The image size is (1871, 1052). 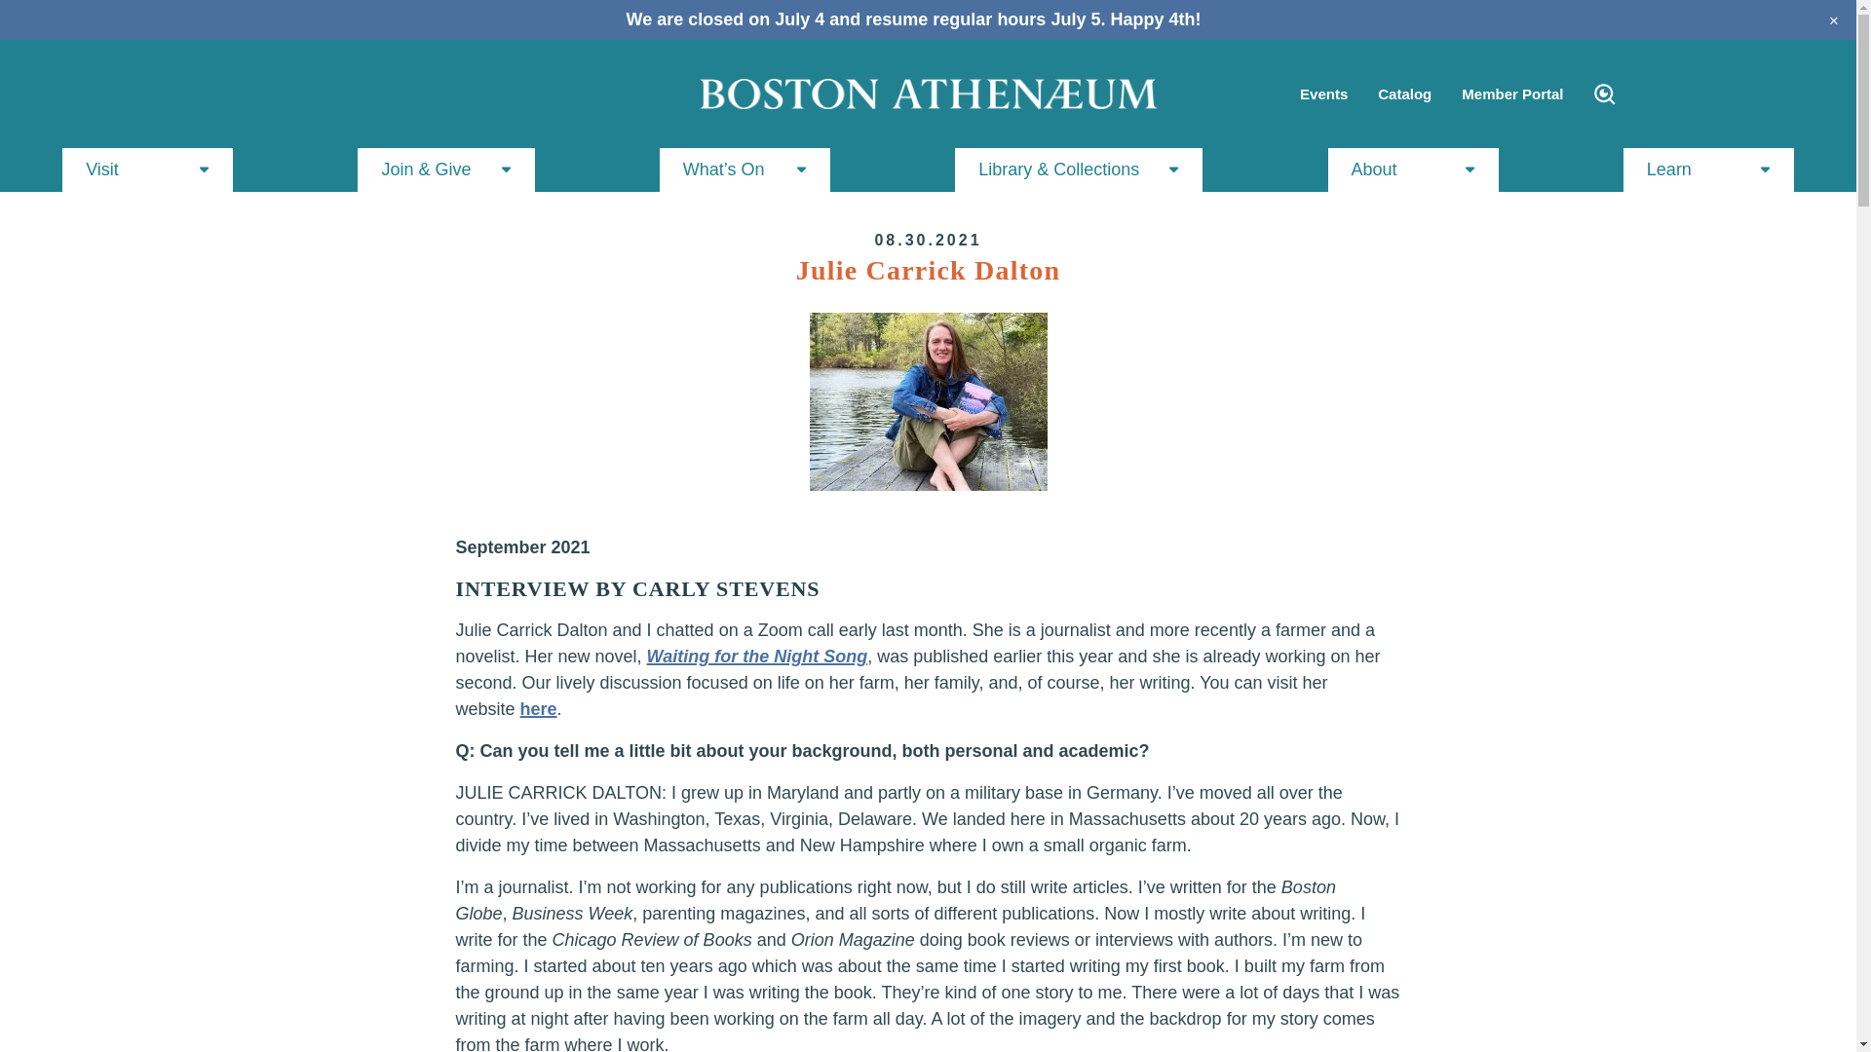 I want to click on Member Portal, so click(x=1511, y=94).